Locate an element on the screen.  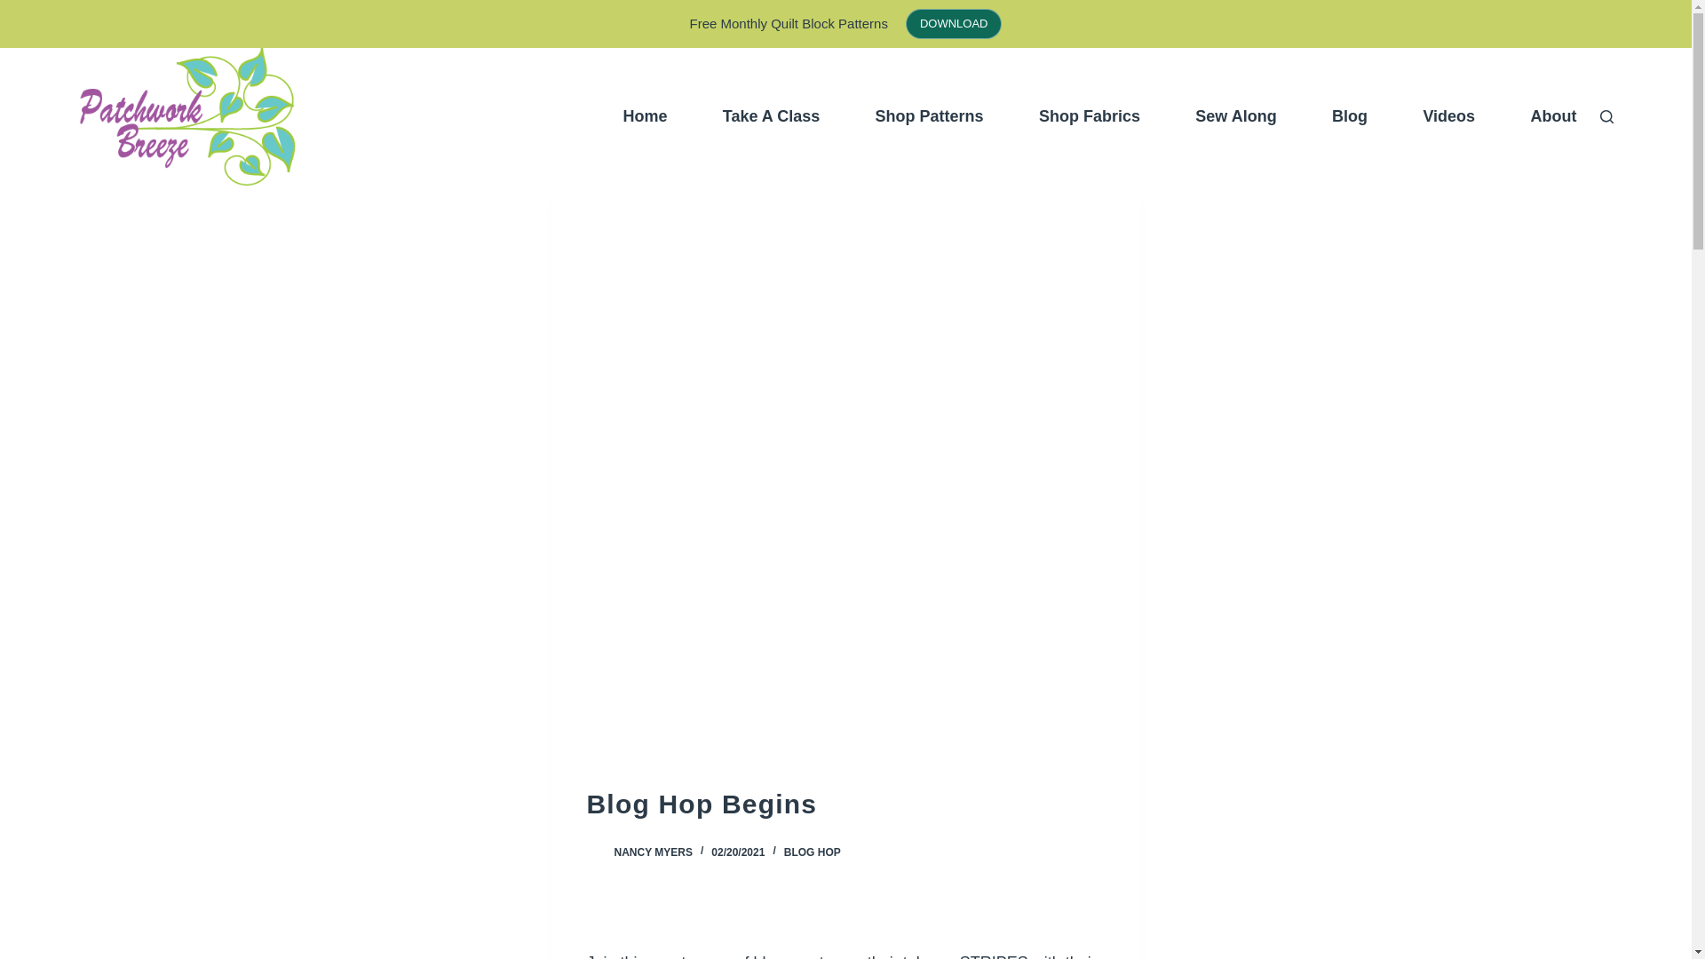
Skip to content is located at coordinates (18, 9).